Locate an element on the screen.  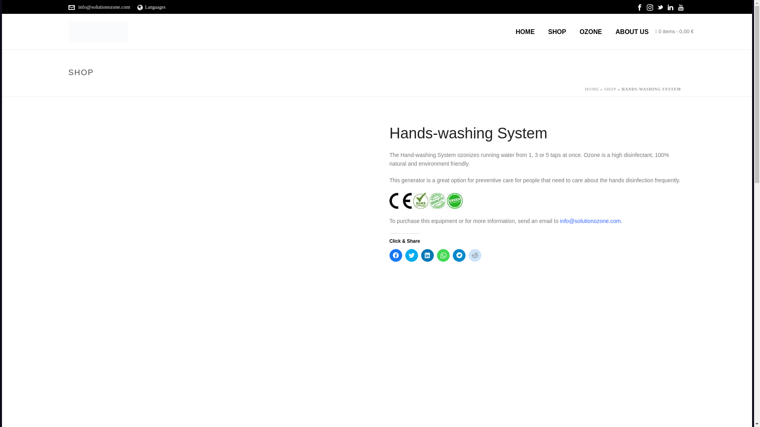
Start shopping is located at coordinates (674, 32).